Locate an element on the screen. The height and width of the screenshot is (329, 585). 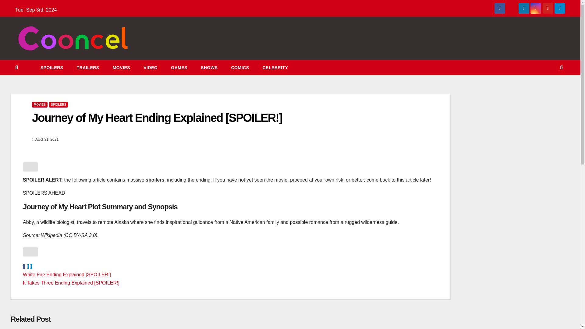
COMICS is located at coordinates (240, 68).